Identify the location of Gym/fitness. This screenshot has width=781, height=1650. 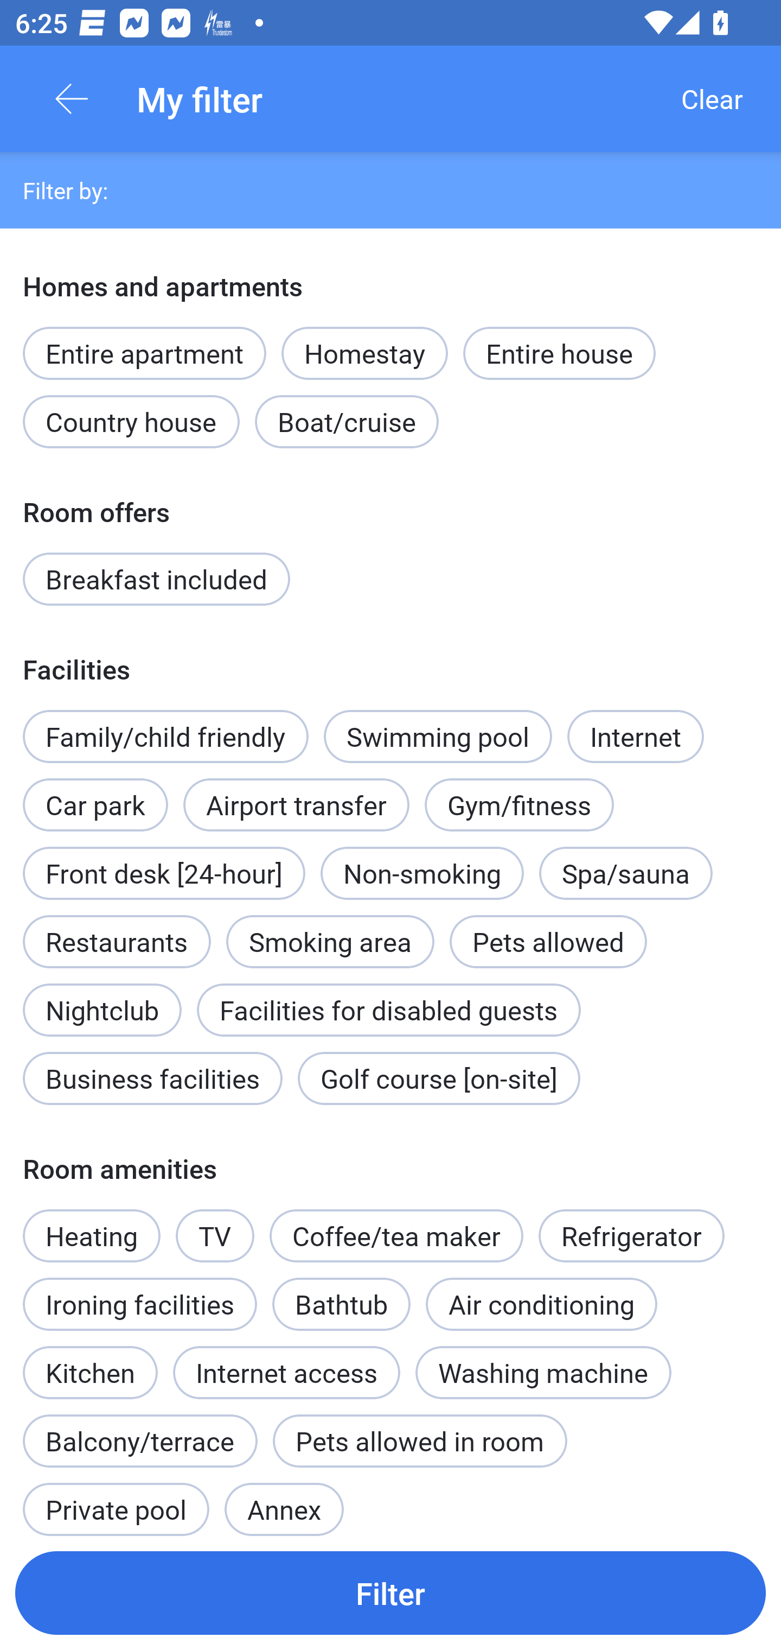
(519, 804).